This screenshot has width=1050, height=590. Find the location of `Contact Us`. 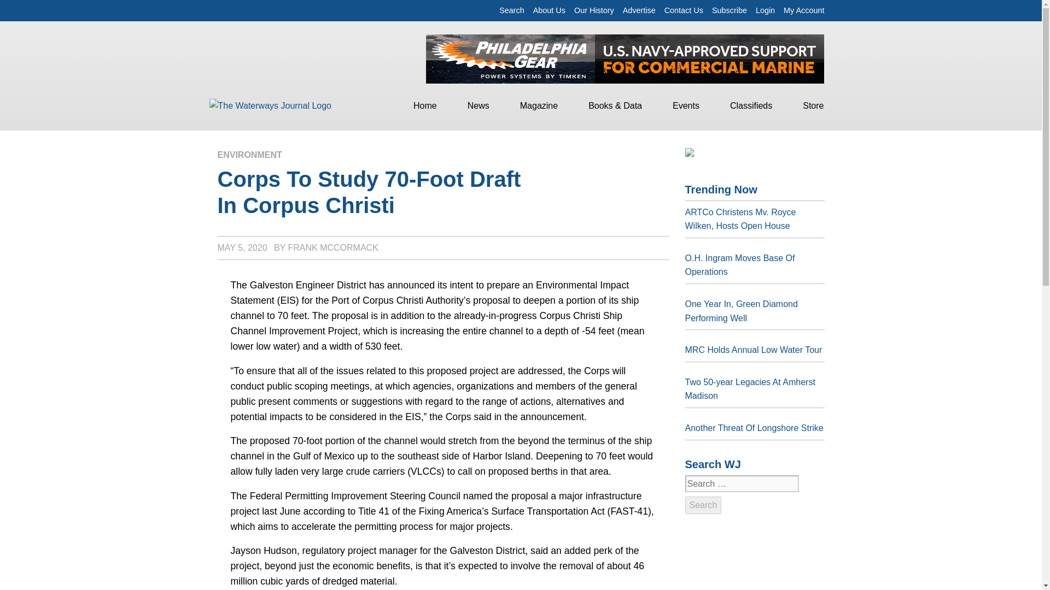

Contact Us is located at coordinates (684, 10).